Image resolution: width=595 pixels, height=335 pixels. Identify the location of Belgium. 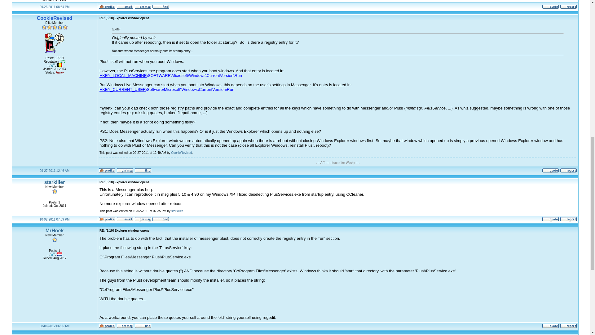
(59, 65).